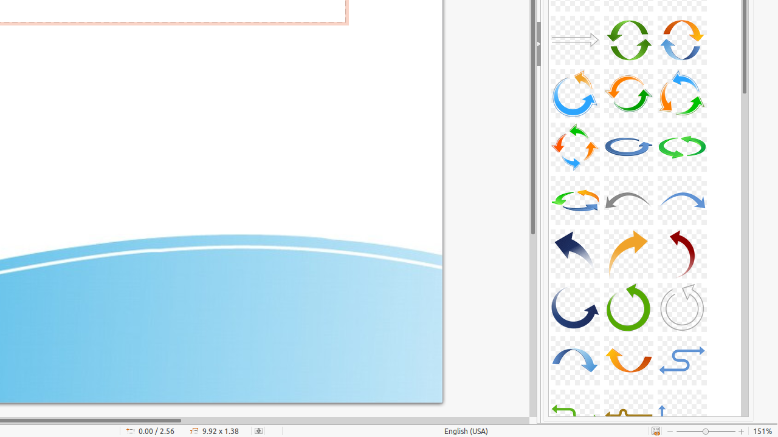  What do you see at coordinates (628, 254) in the screenshot?
I see `A26-CurvedArrow-Orange` at bounding box center [628, 254].